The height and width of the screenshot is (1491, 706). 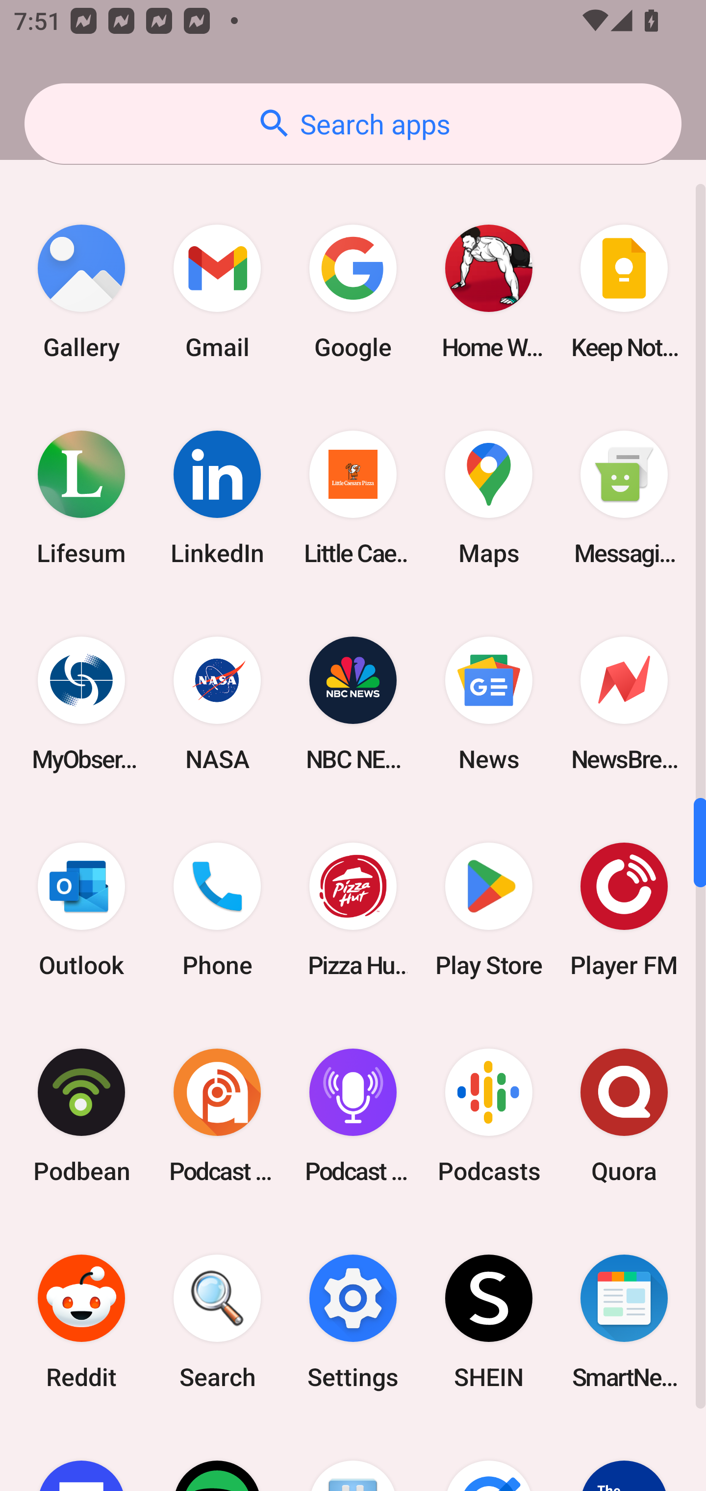 What do you see at coordinates (488, 498) in the screenshot?
I see `Maps` at bounding box center [488, 498].